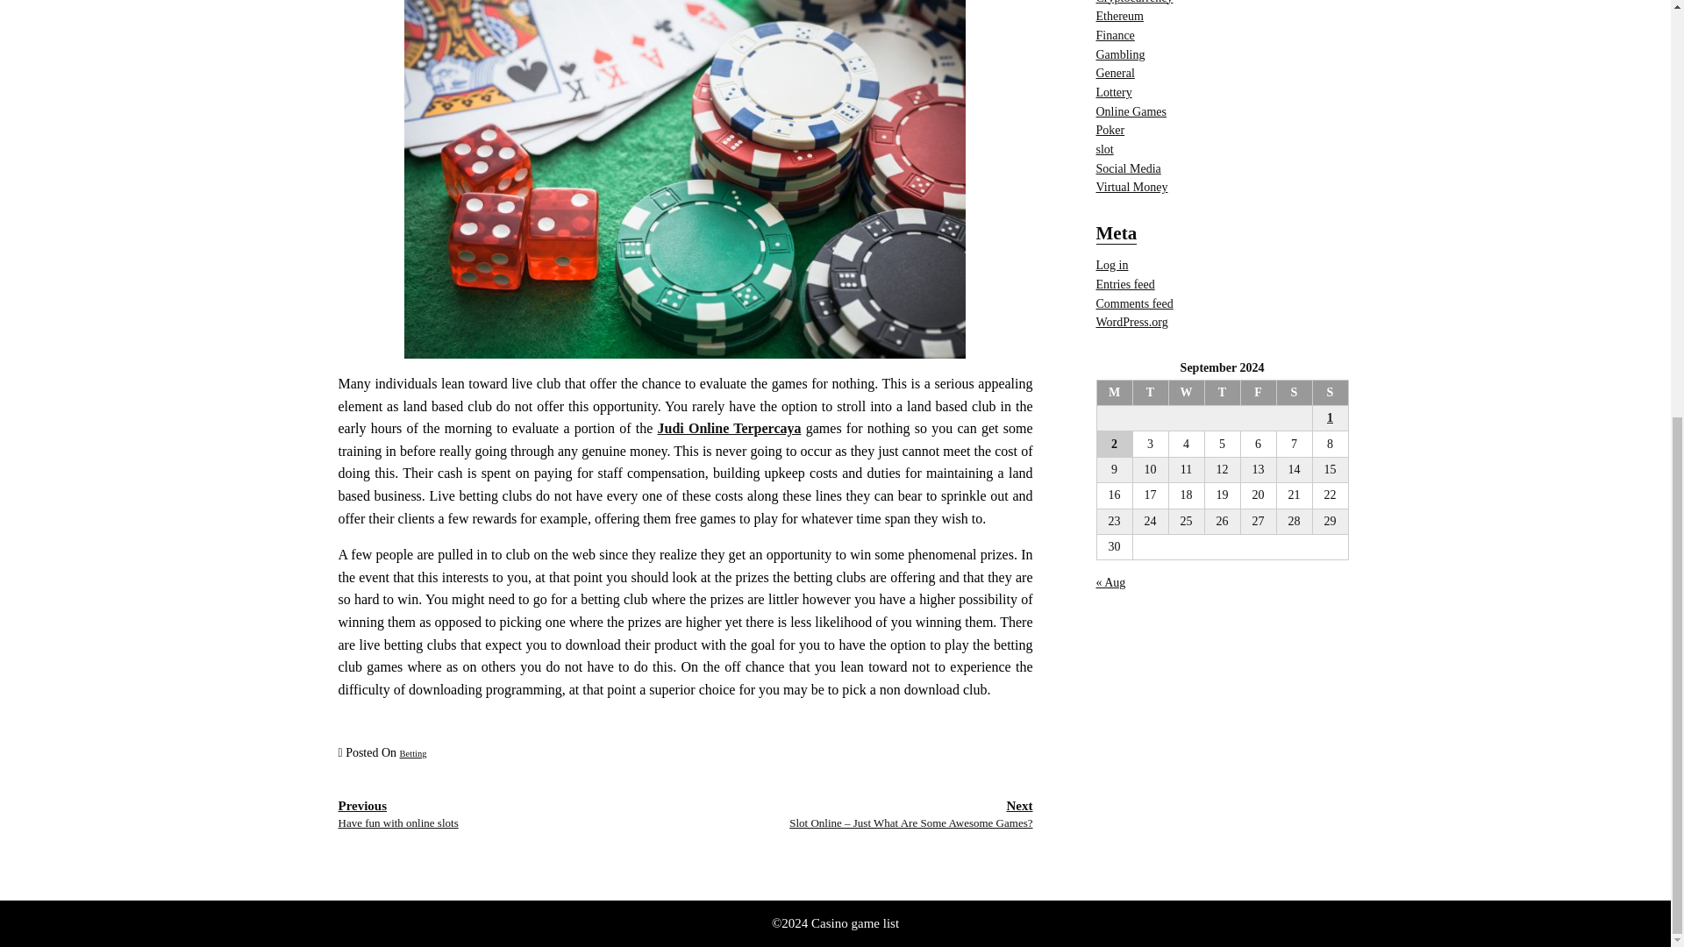 The image size is (1684, 947). Describe the element at coordinates (1104, 149) in the screenshot. I see `slot` at that location.